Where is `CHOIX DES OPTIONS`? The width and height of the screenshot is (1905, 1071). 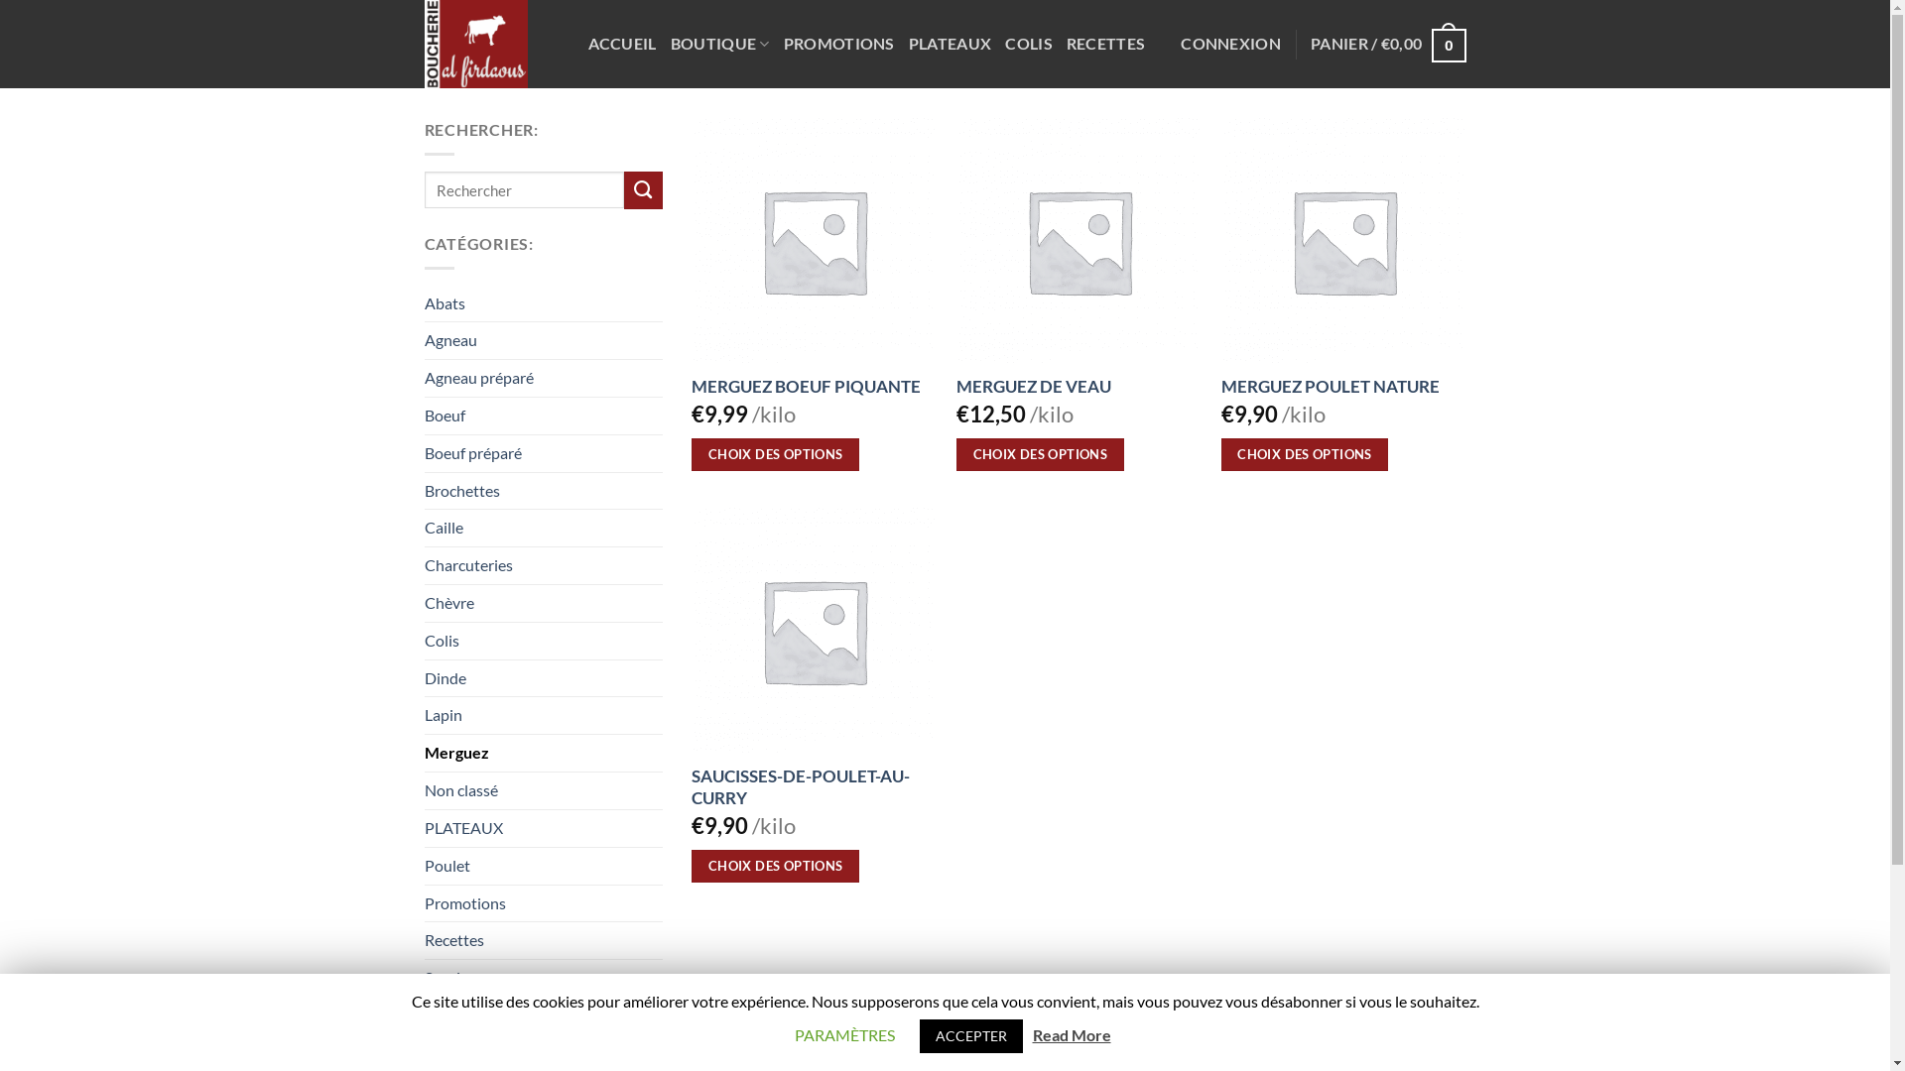 CHOIX DES OPTIONS is located at coordinates (1306, 454).